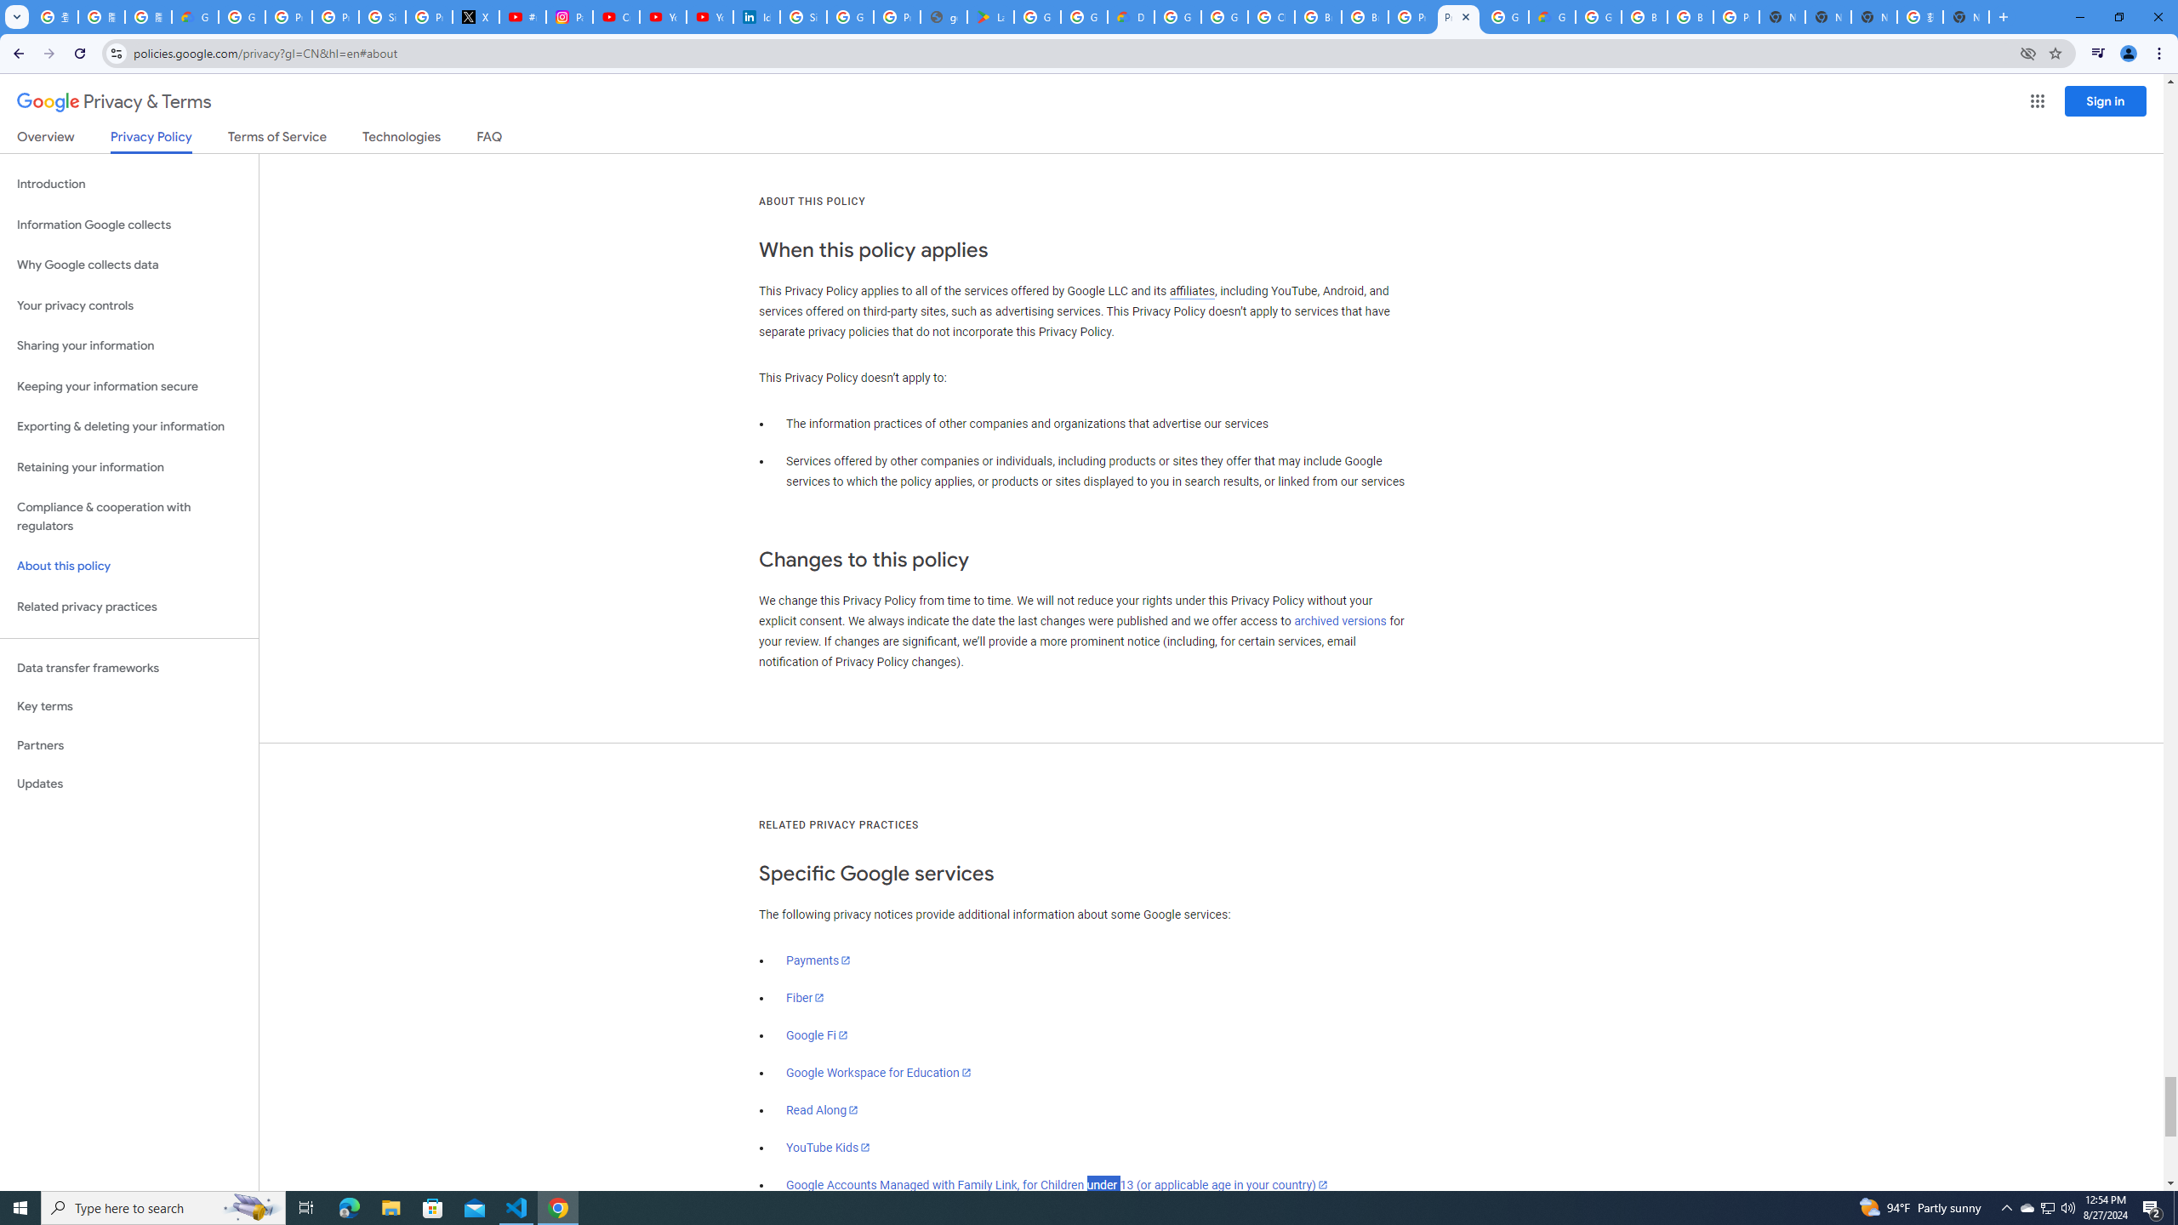 This screenshot has height=1225, width=2178. What do you see at coordinates (2098, 54) in the screenshot?
I see `Control your music, videos, and more` at bounding box center [2098, 54].